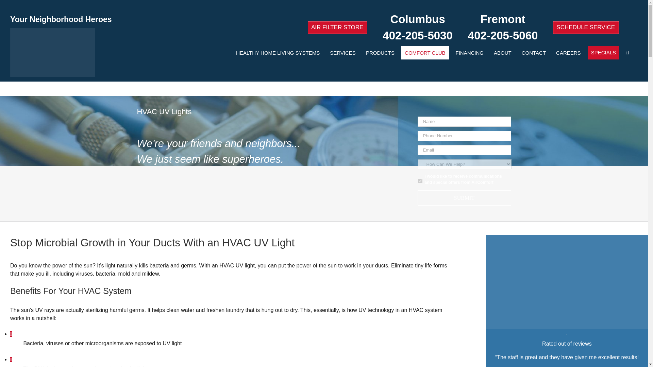 This screenshot has width=653, height=367. I want to click on FINANCING, so click(470, 52).